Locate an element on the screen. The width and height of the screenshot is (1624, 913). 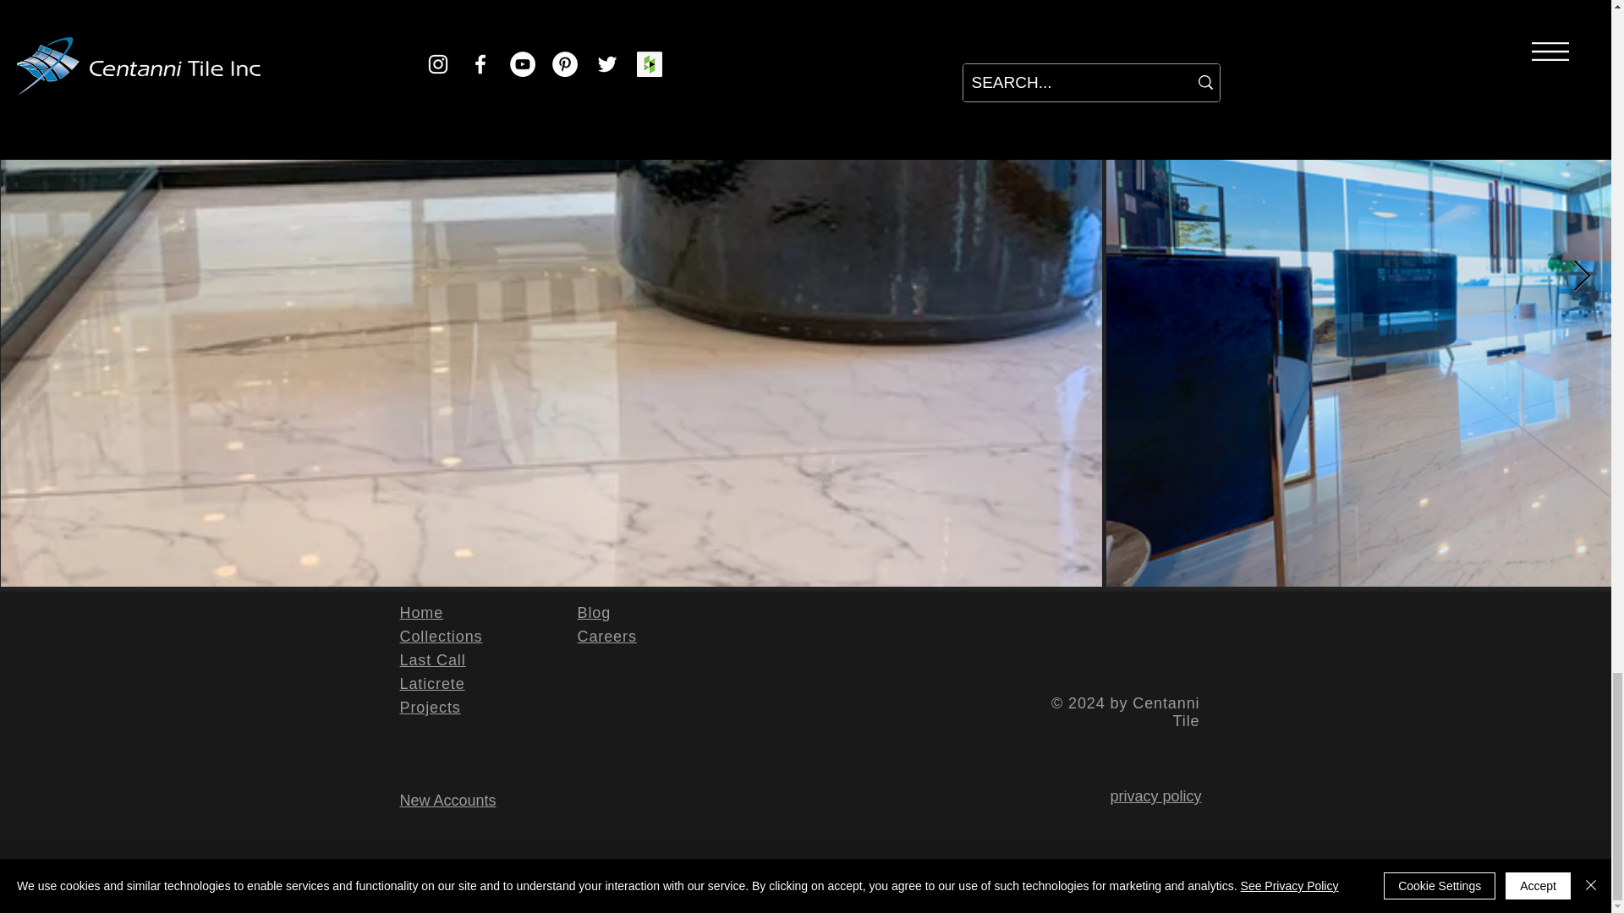
privacy policy is located at coordinates (1155, 796).